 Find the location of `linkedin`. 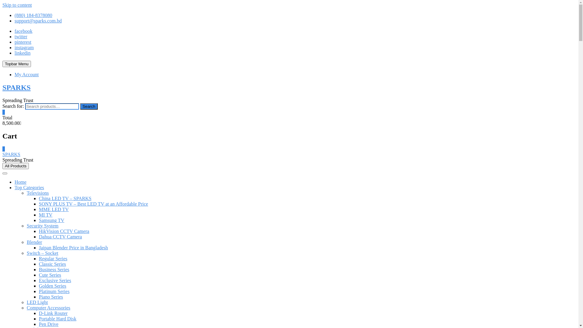

linkedin is located at coordinates (22, 53).